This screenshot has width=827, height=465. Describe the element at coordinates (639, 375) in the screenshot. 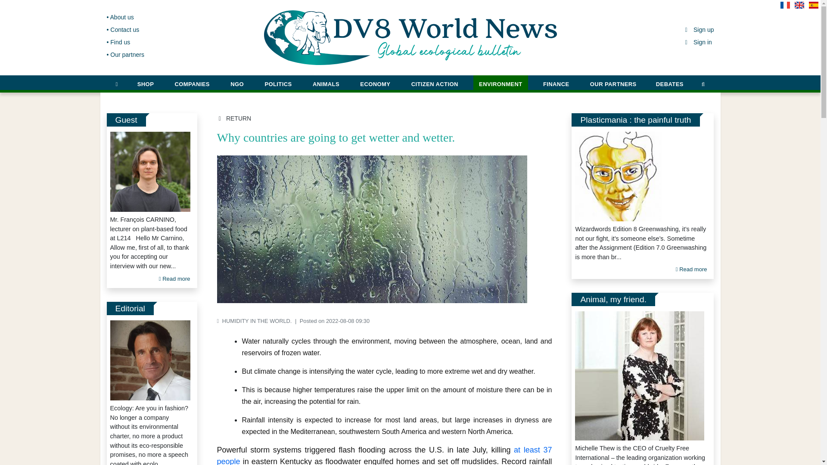

I see `Cruelty Free International` at that location.